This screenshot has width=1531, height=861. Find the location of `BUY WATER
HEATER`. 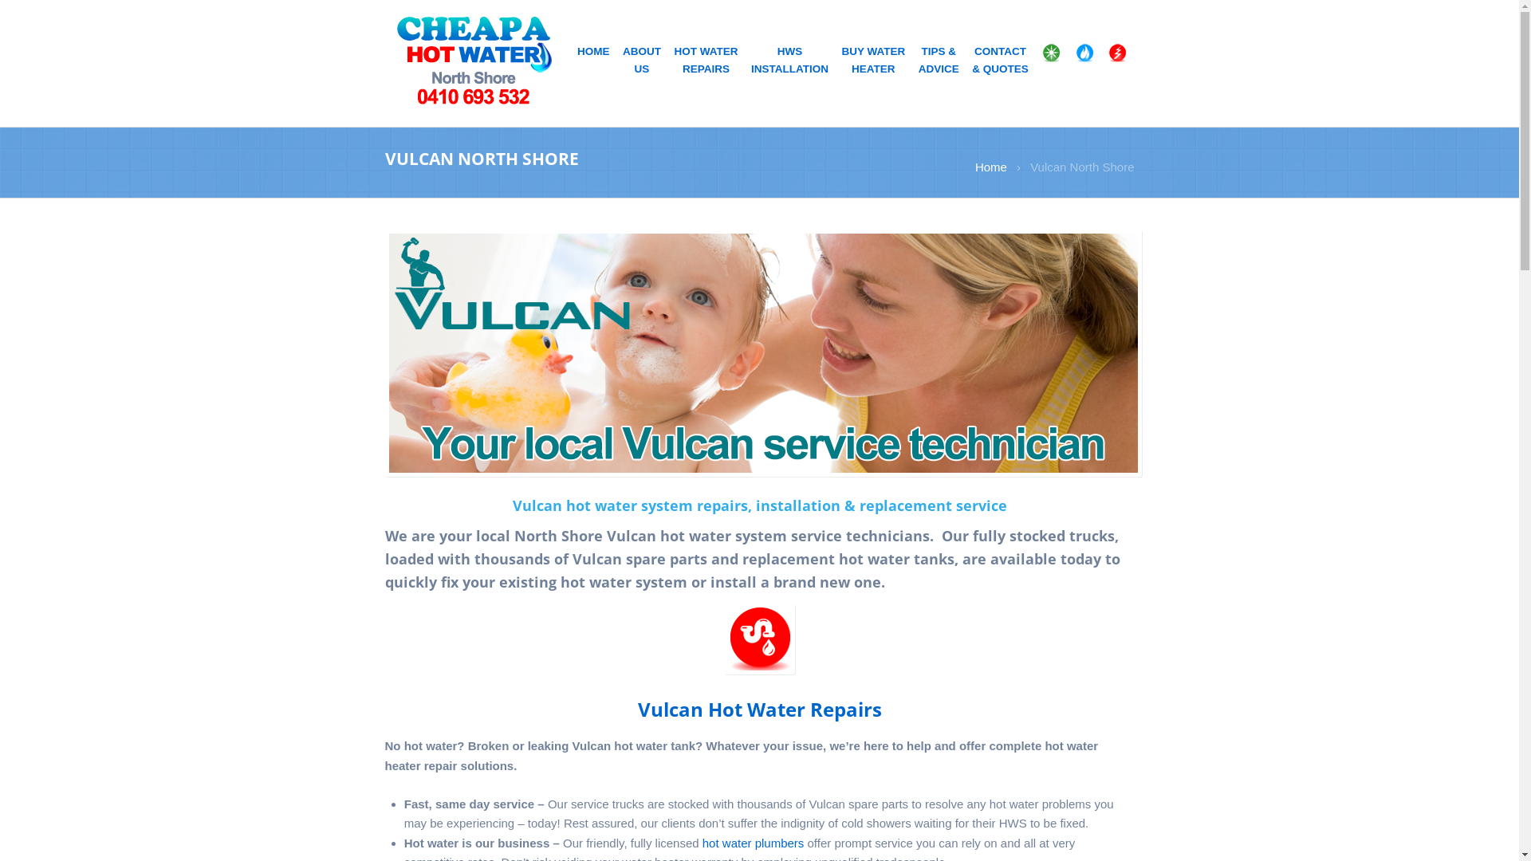

BUY WATER
HEATER is located at coordinates (874, 62).